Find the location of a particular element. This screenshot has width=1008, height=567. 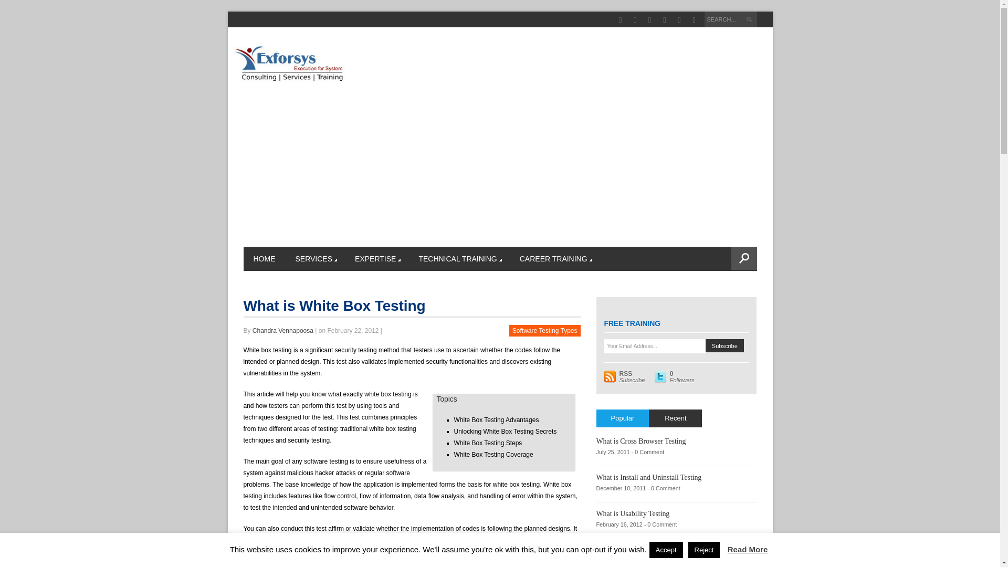

RSS is located at coordinates (694, 20).